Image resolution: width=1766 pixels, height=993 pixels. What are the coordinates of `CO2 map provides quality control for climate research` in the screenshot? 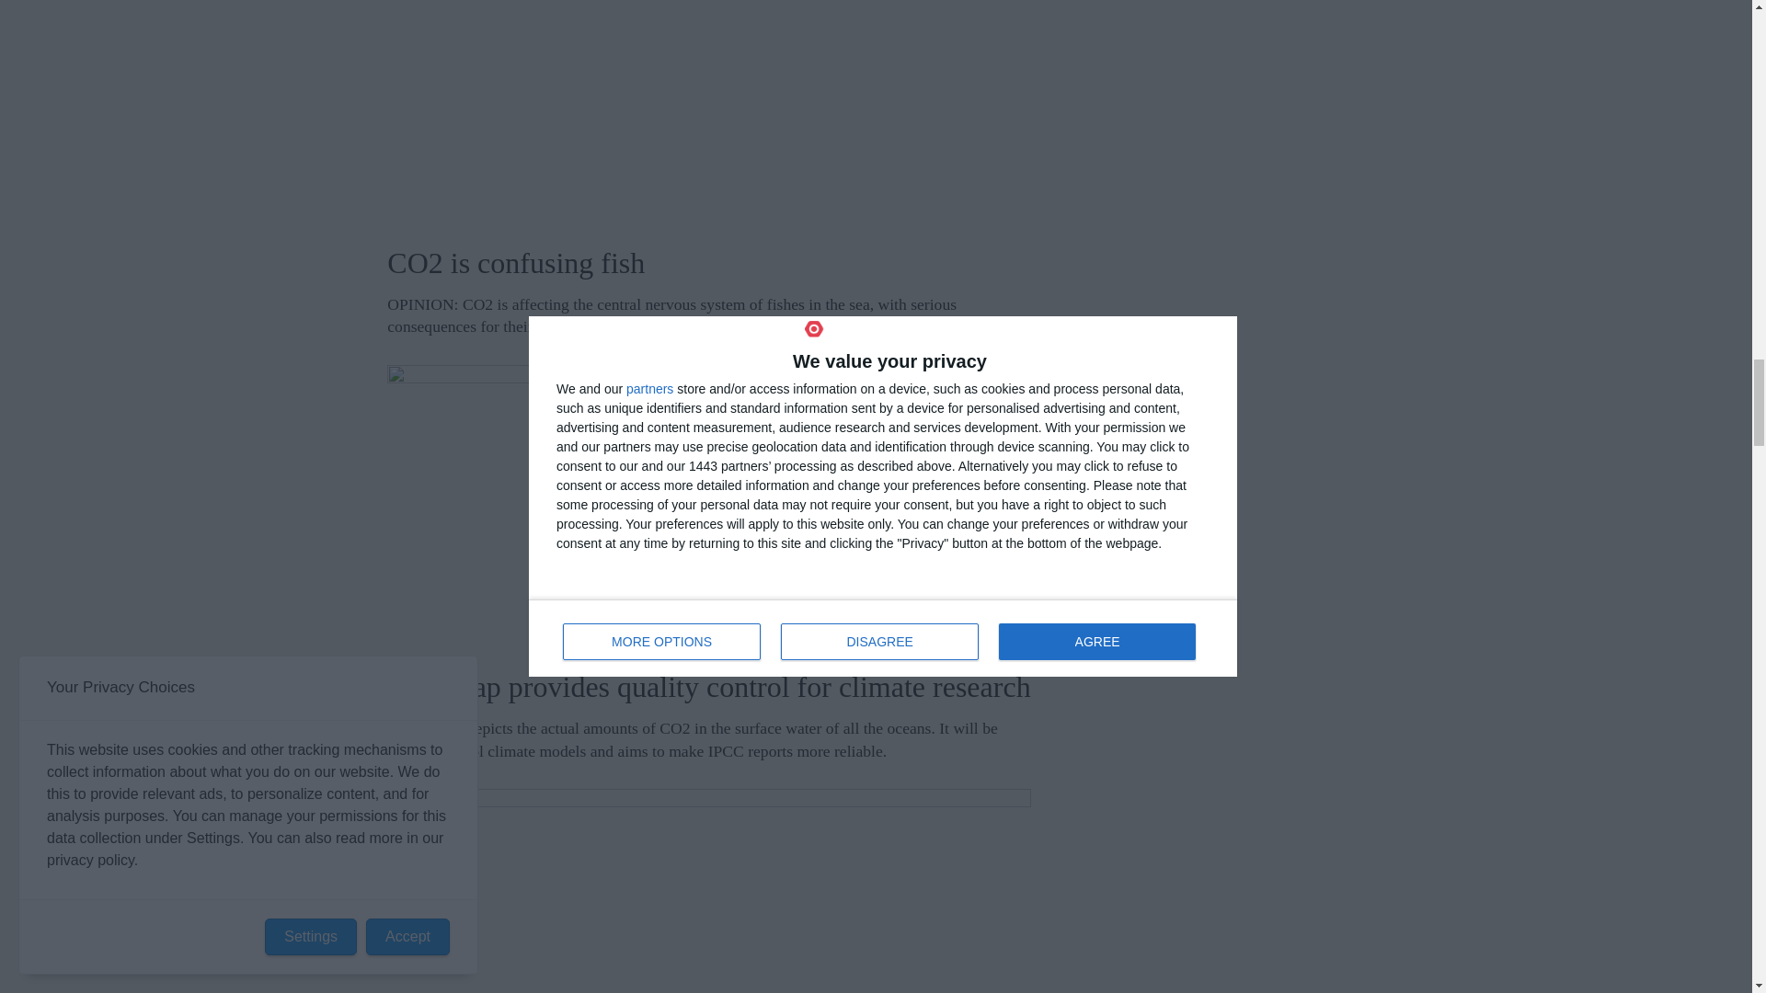 It's located at (708, 509).